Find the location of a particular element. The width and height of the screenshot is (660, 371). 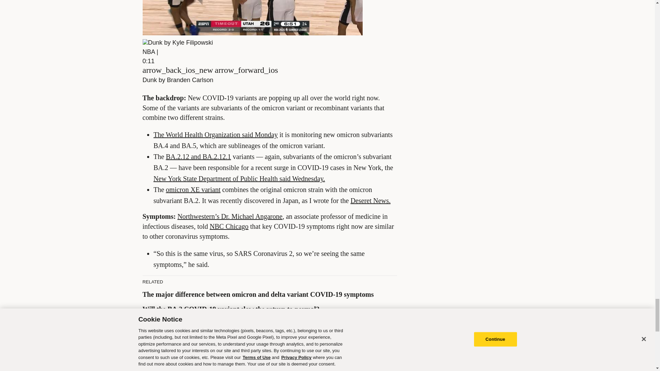

NBC Chicago is located at coordinates (343, 348).